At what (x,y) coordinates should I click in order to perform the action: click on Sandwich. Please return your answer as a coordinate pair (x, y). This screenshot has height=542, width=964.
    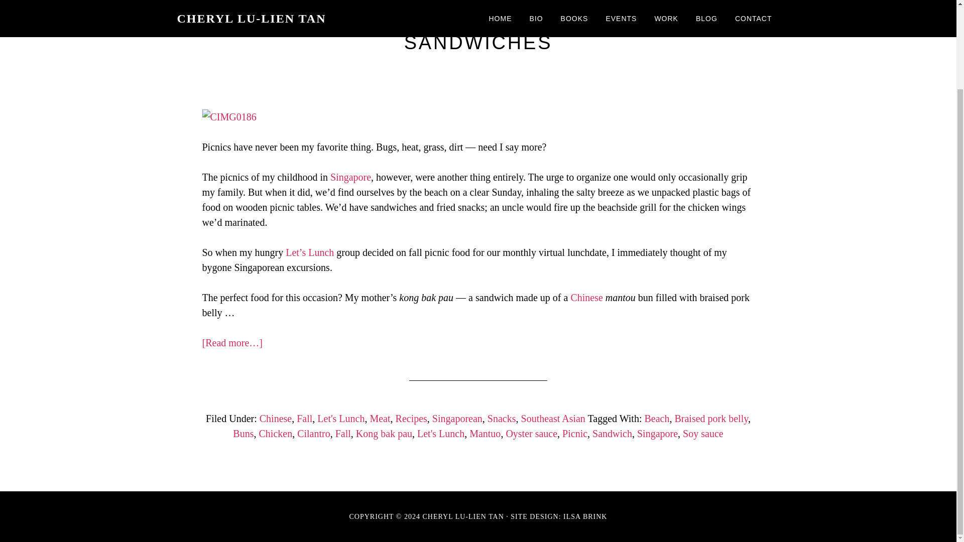
    Looking at the image, I should click on (613, 434).